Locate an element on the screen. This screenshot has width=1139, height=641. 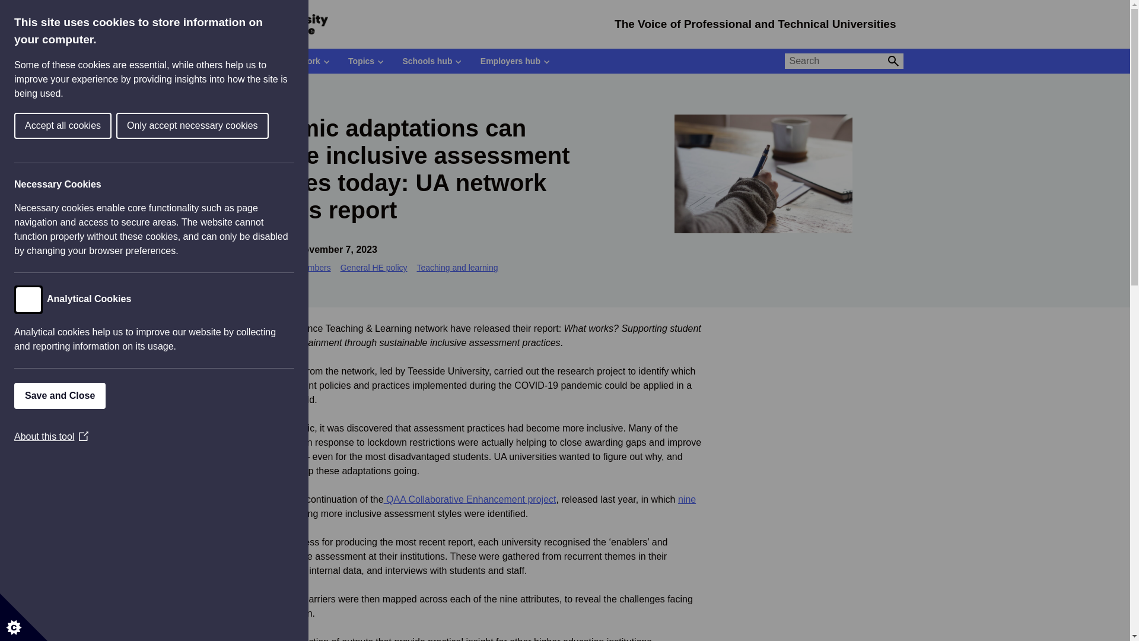
Topics is located at coordinates (365, 61).